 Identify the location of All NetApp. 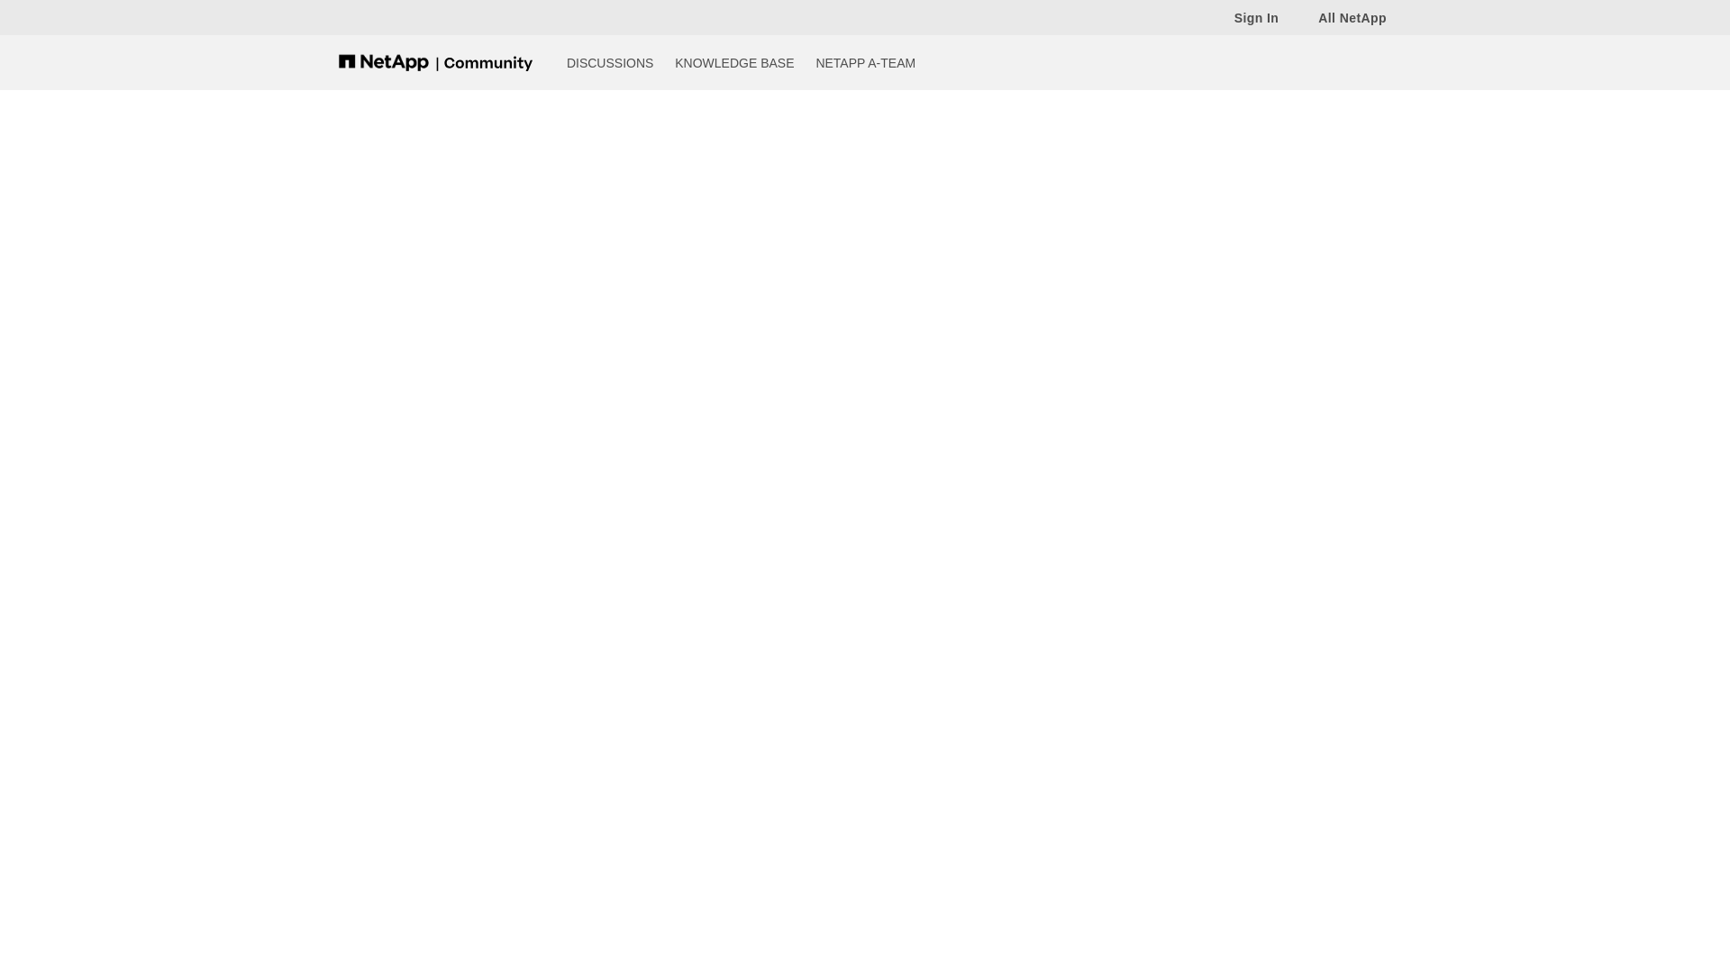
(1343, 17).